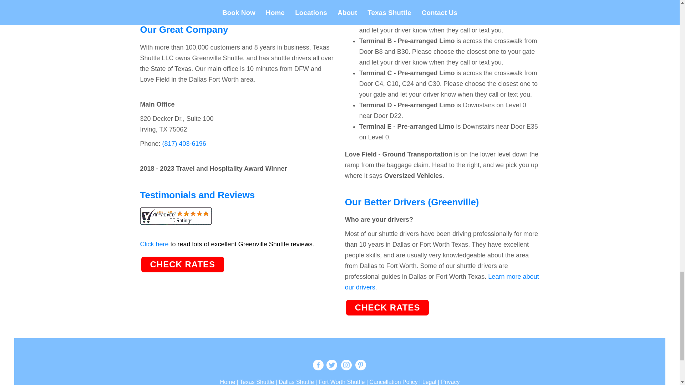 This screenshot has height=385, width=685. What do you see at coordinates (175, 219) in the screenshot?
I see `Texas Shuttle Reviews` at bounding box center [175, 219].